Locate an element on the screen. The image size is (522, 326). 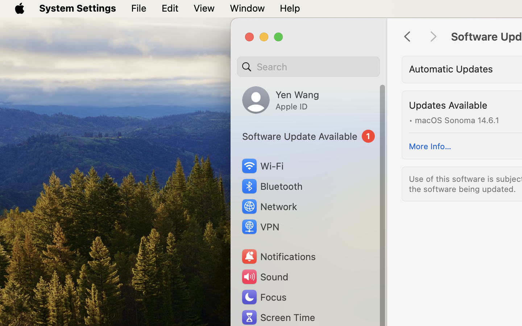
Bluetooth is located at coordinates (272, 186).